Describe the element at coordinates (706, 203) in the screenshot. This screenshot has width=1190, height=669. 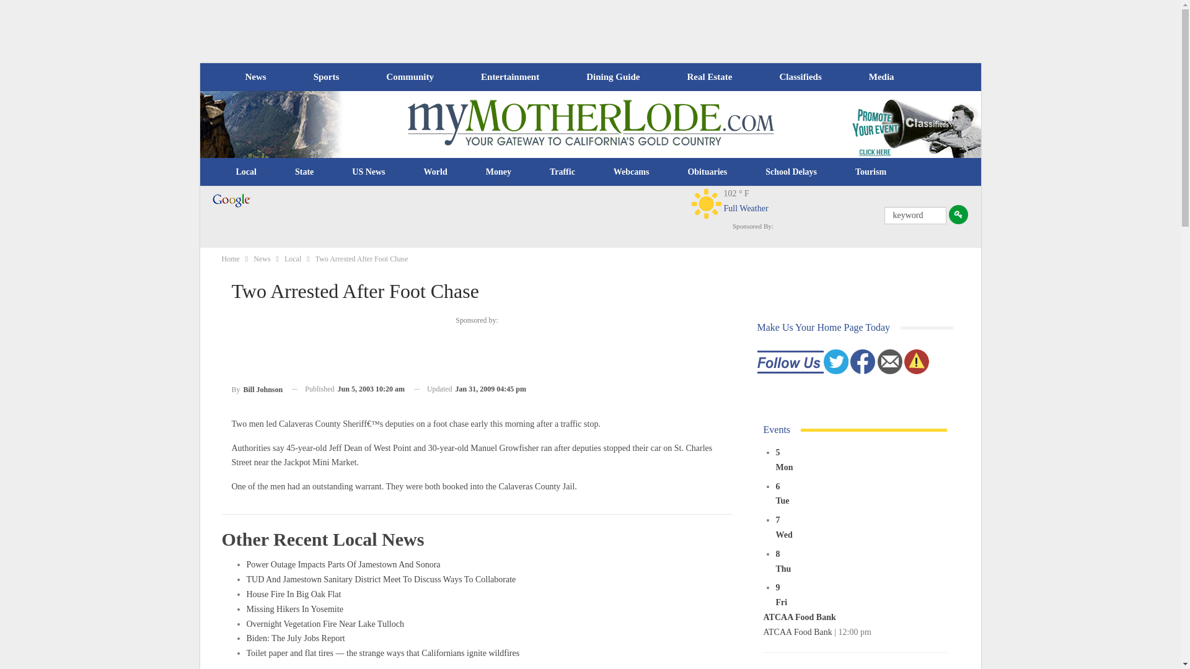
I see `Clear` at that location.